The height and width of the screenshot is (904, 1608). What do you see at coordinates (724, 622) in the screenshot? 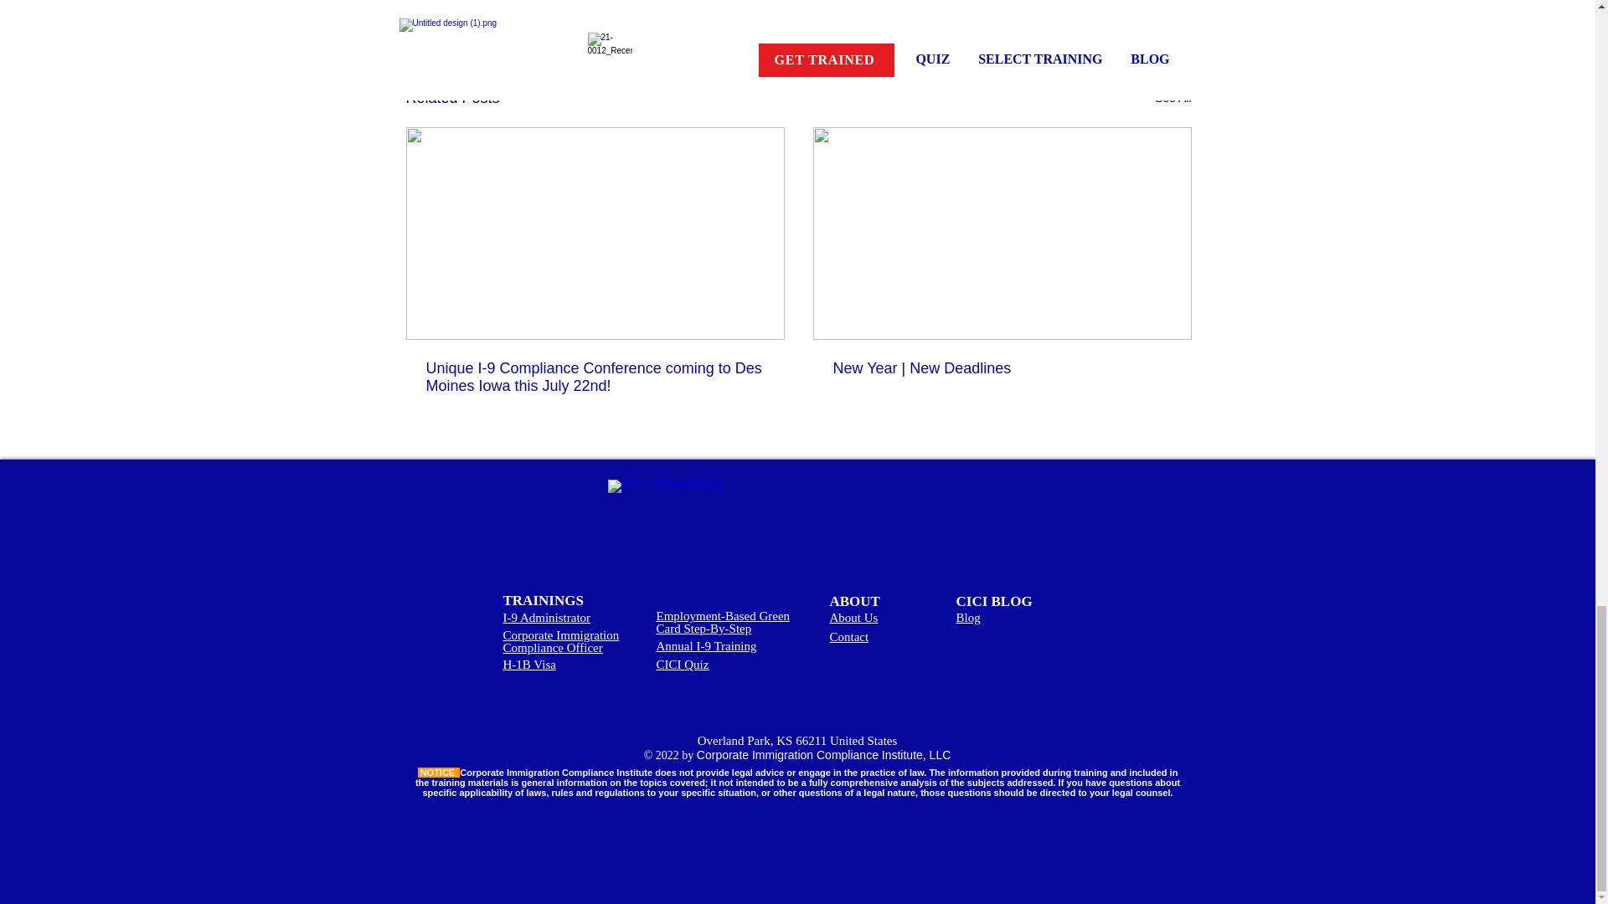
I see `Employment-Based Green Card Step-By-Step` at bounding box center [724, 622].